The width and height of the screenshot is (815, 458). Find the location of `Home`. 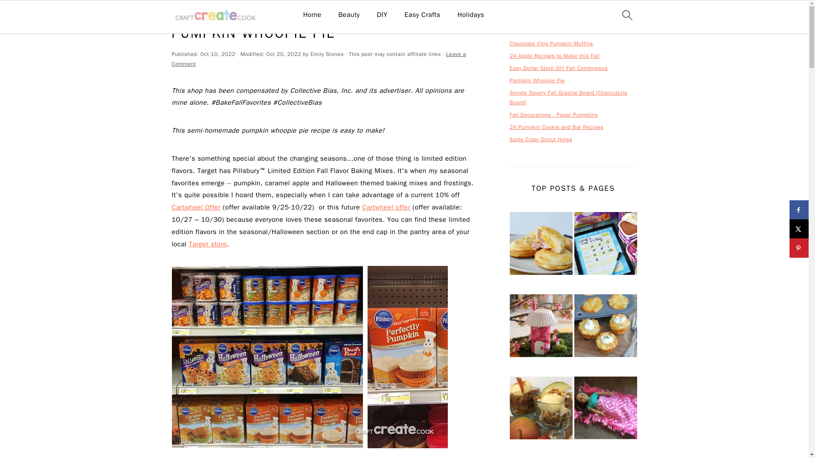

Home is located at coordinates (312, 15).